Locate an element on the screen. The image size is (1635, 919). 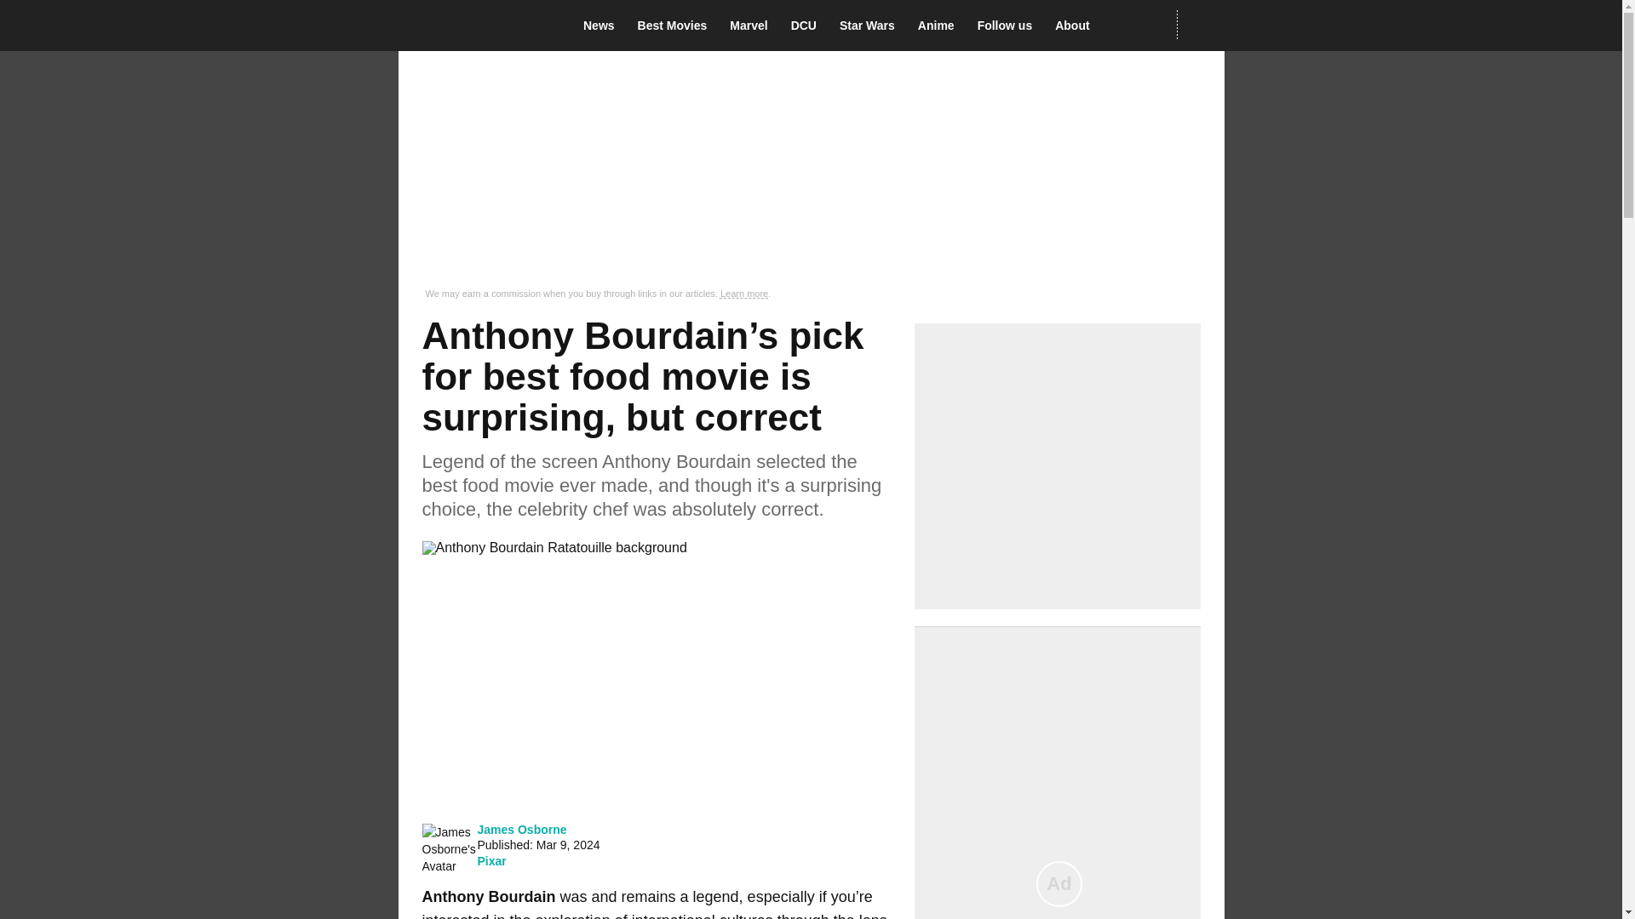
Anime is located at coordinates (940, 26).